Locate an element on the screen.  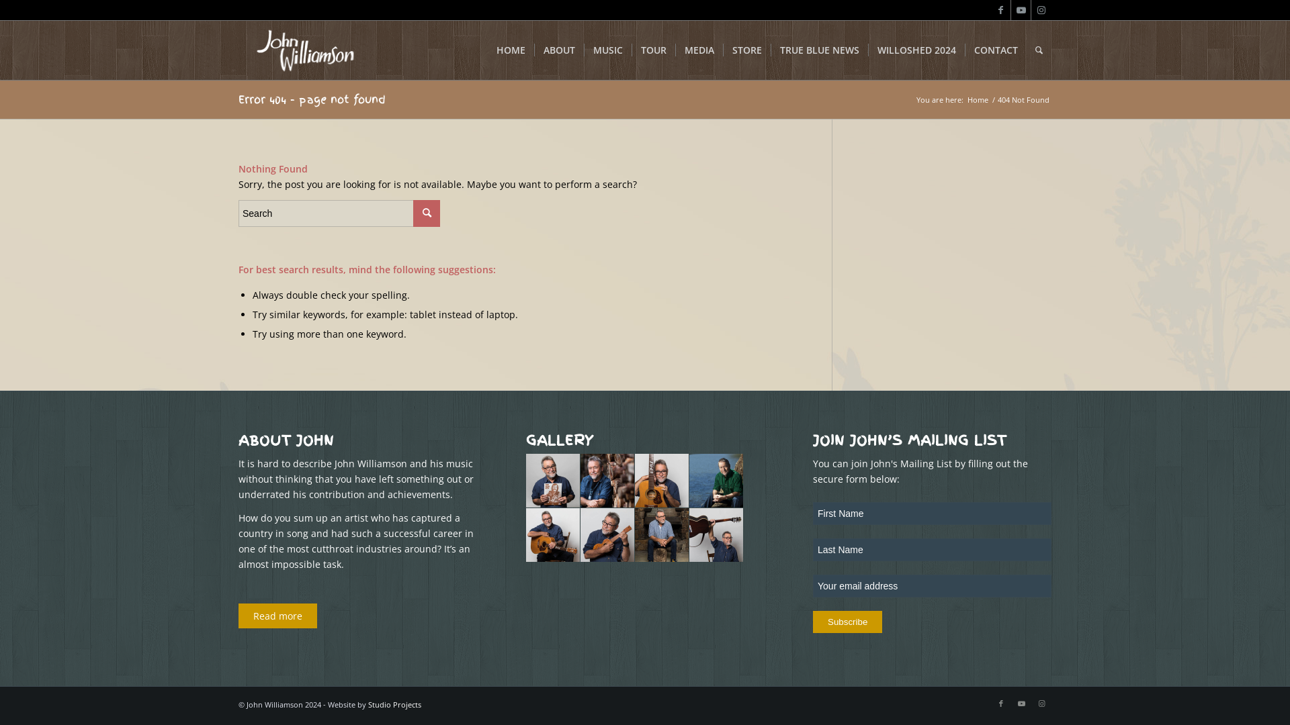
logo2 is located at coordinates (304, 50).